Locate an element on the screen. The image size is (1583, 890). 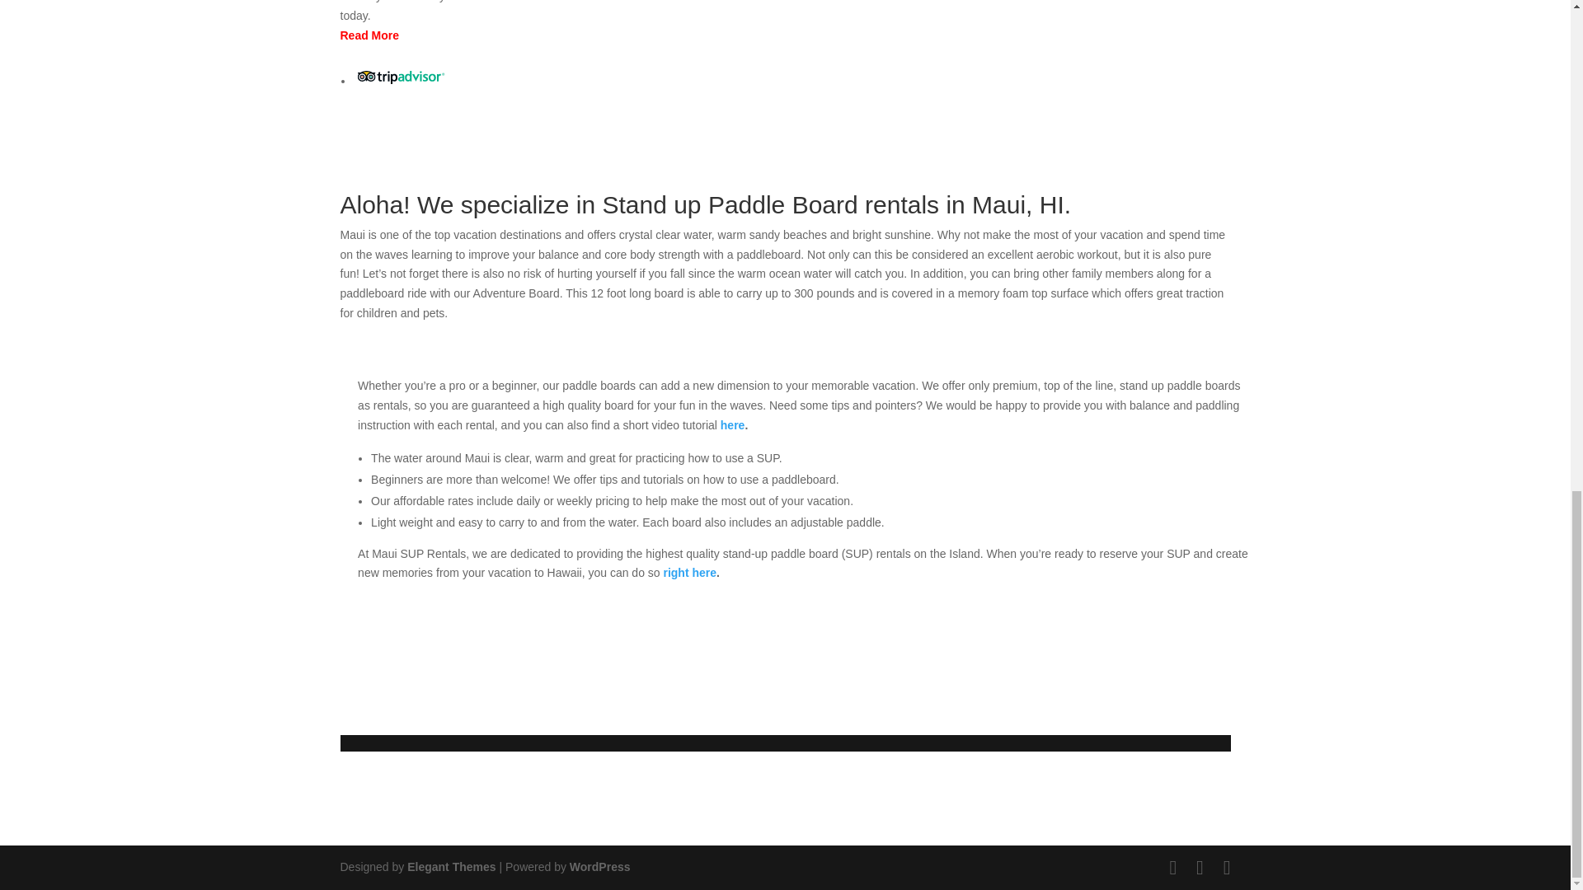
Elegant Themes is located at coordinates (450, 867).